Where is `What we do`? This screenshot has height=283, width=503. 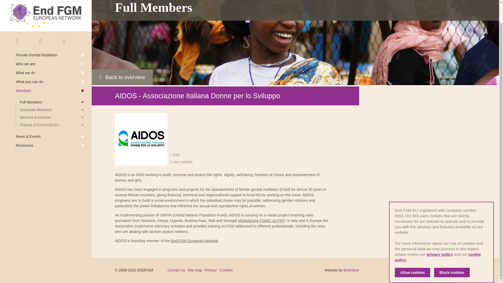
What we do is located at coordinates (50, 52).